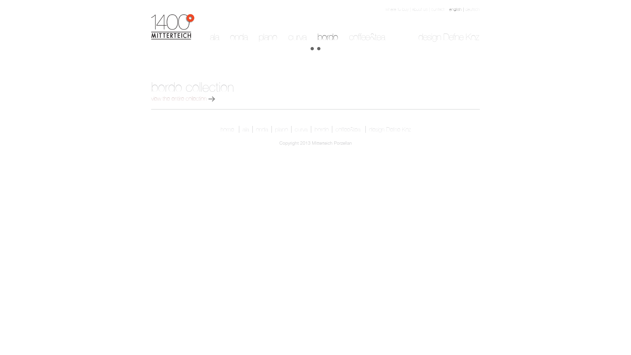  Describe the element at coordinates (297, 37) in the screenshot. I see `curva` at that location.